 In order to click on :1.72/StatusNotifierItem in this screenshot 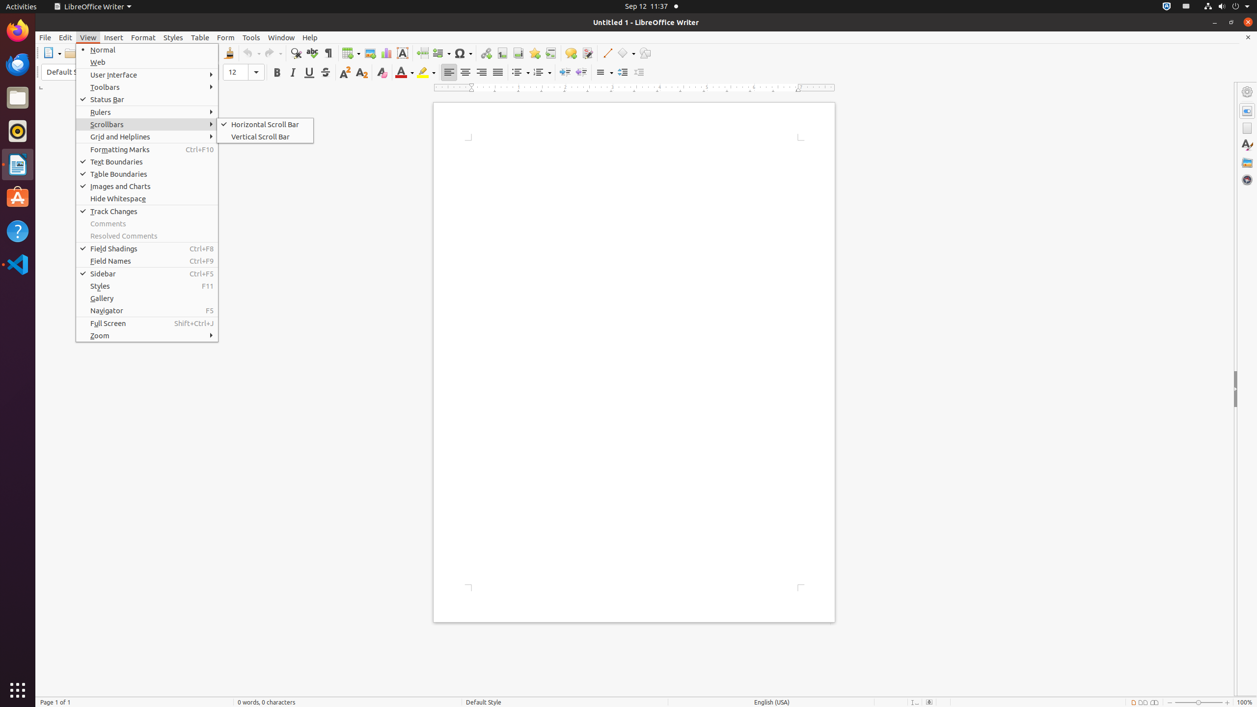, I will do `click(1167, 7)`.